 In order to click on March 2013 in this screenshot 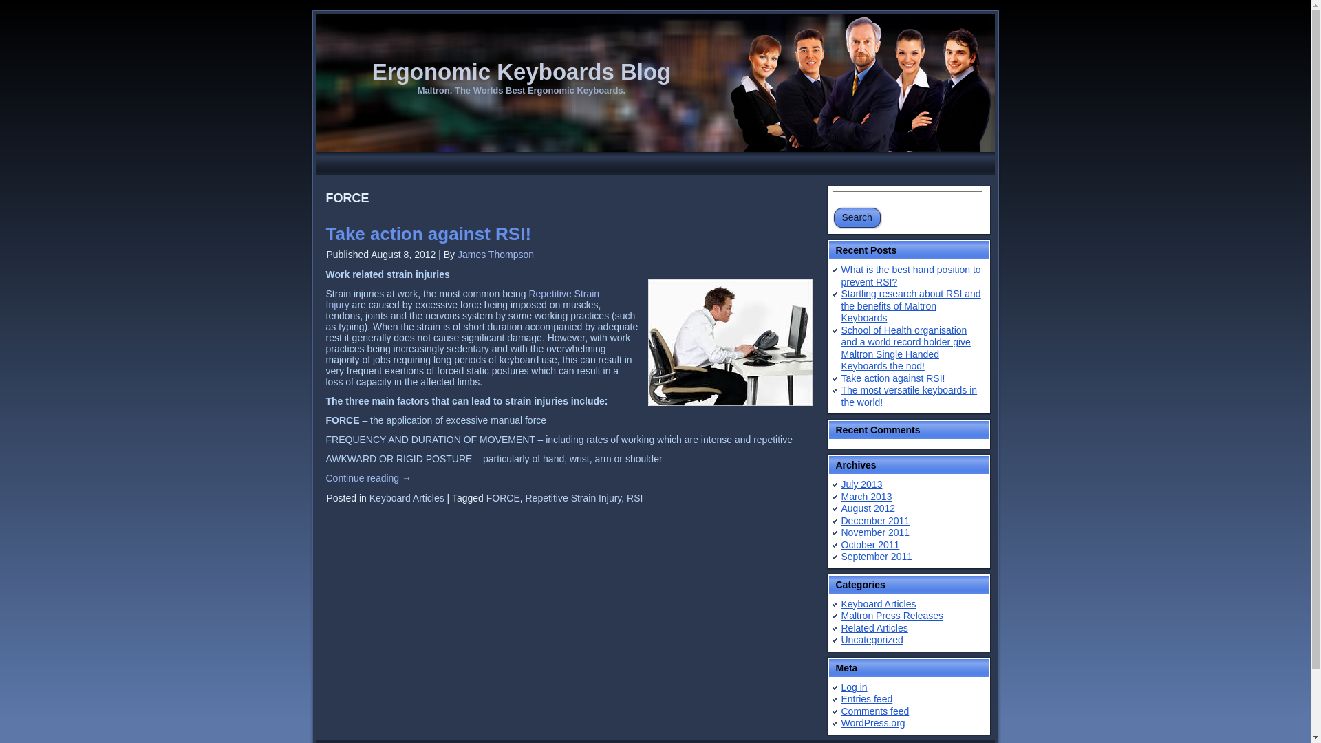, I will do `click(866, 497)`.